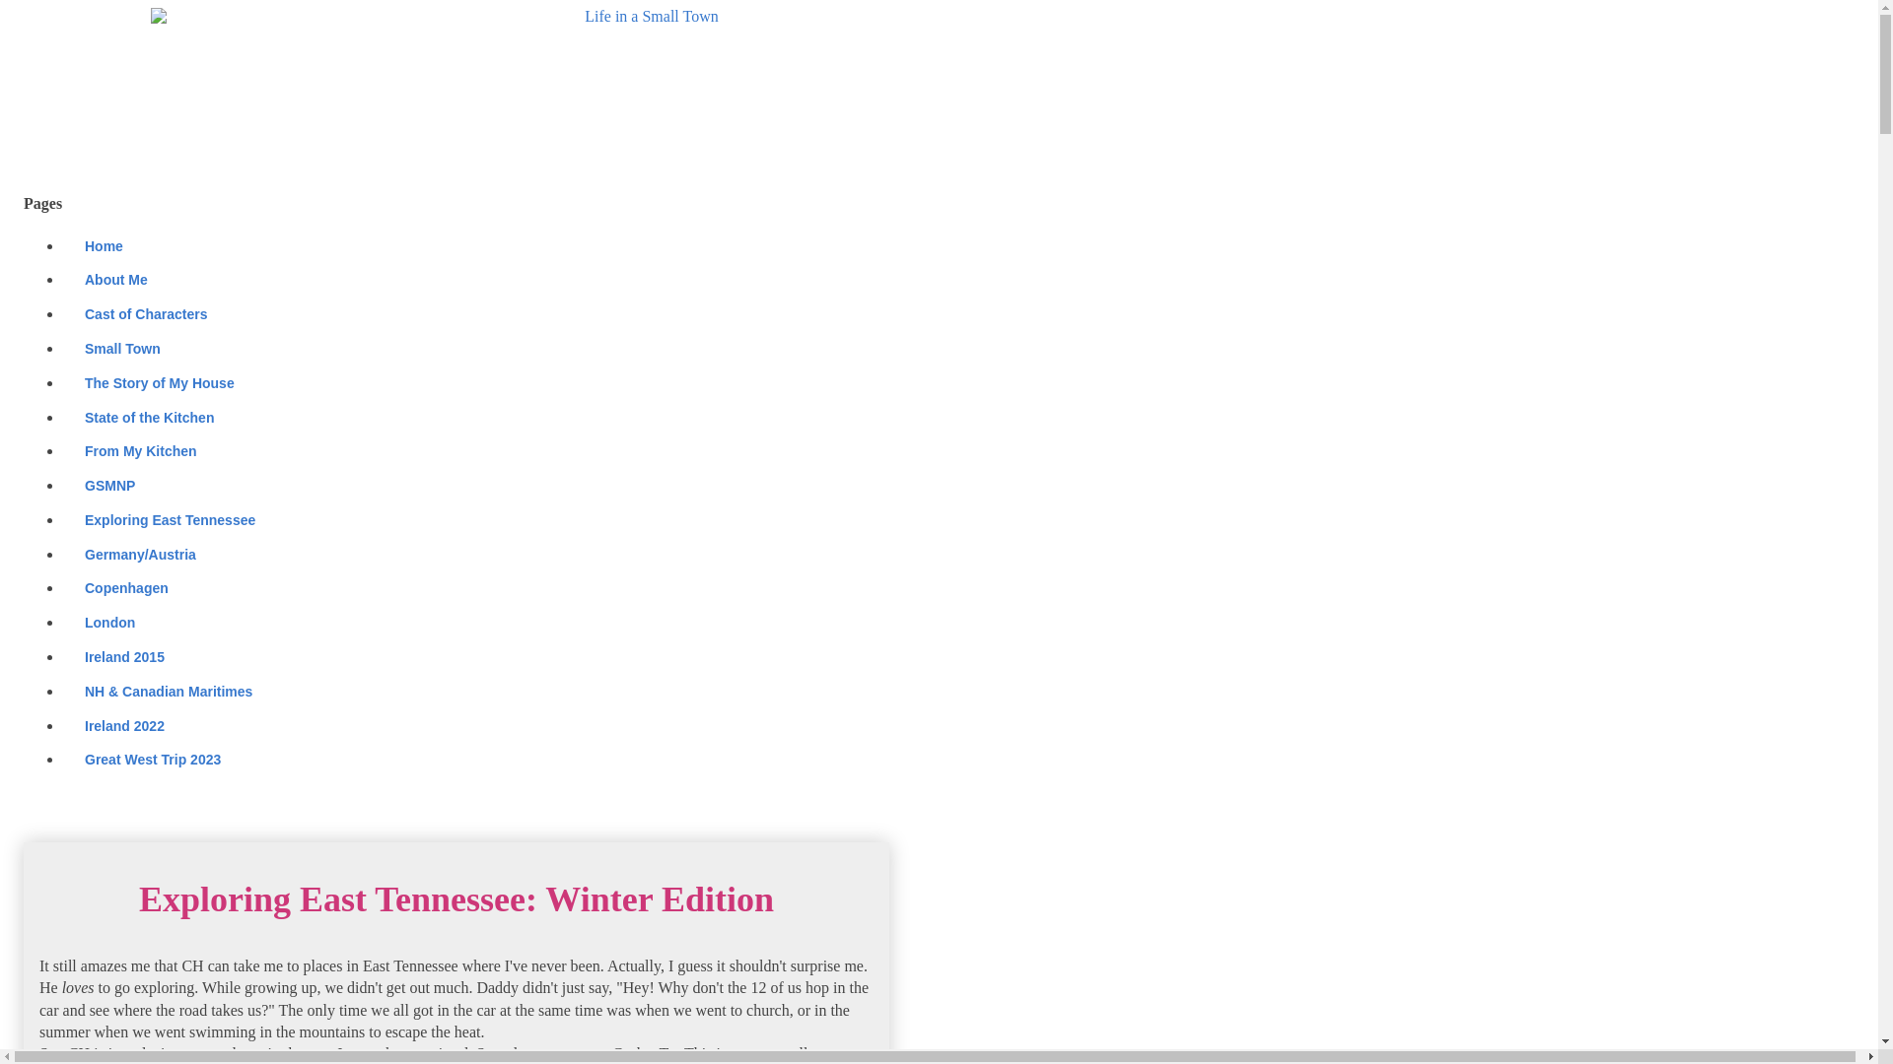  Describe the element at coordinates (148, 417) in the screenshot. I see `State of the Kitchen` at that location.